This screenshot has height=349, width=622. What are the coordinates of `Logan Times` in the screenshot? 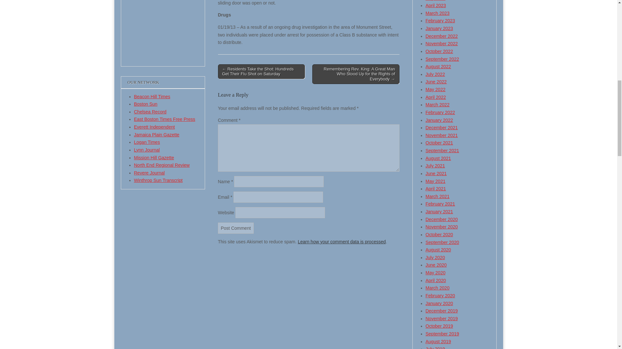 It's located at (147, 142).